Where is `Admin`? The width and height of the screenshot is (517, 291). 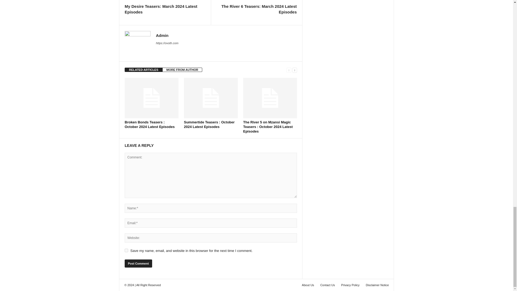 Admin is located at coordinates (162, 36).